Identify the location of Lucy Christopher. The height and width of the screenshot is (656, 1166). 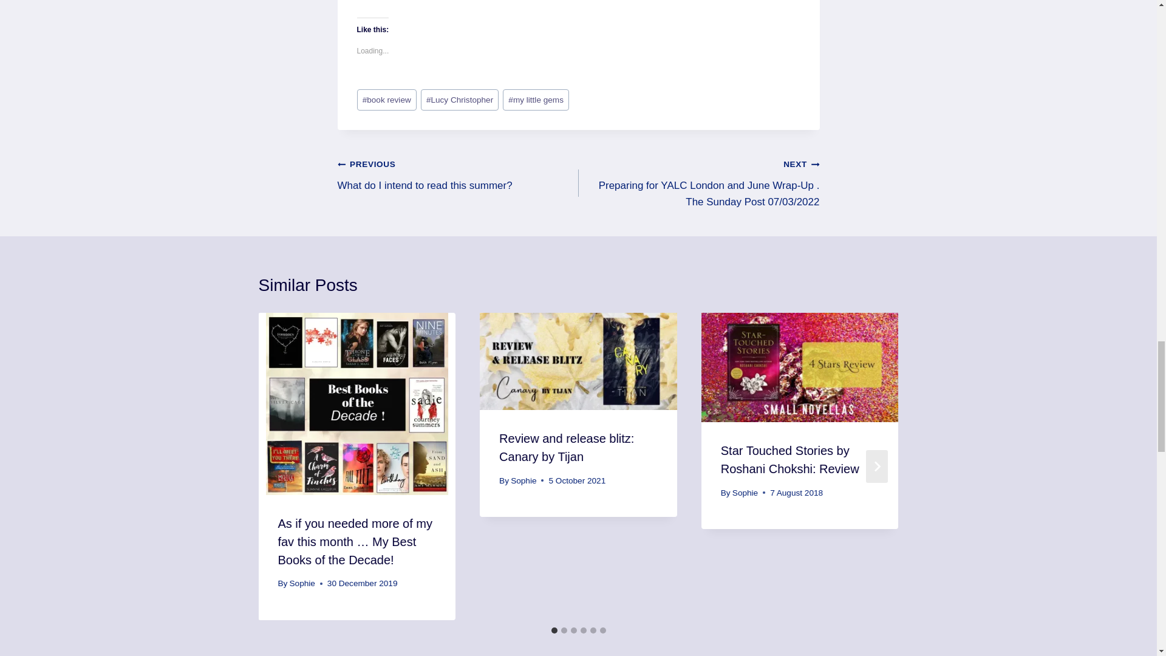
(460, 100).